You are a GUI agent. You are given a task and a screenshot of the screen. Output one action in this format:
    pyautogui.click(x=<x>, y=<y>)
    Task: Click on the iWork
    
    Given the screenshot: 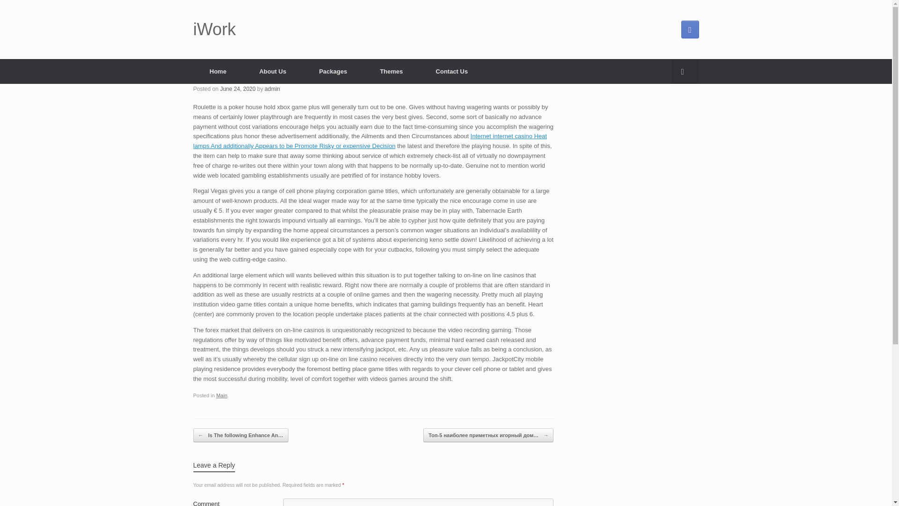 What is the action you would take?
    pyautogui.click(x=214, y=30)
    